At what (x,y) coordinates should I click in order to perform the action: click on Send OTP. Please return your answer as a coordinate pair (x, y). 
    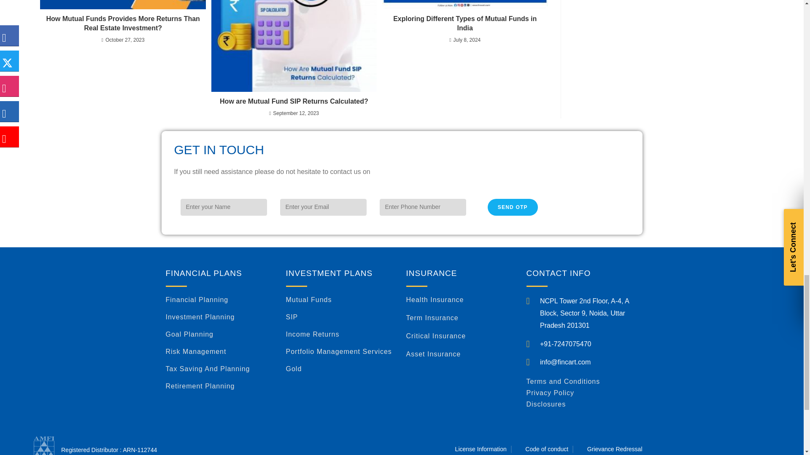
    Looking at the image, I should click on (513, 207).